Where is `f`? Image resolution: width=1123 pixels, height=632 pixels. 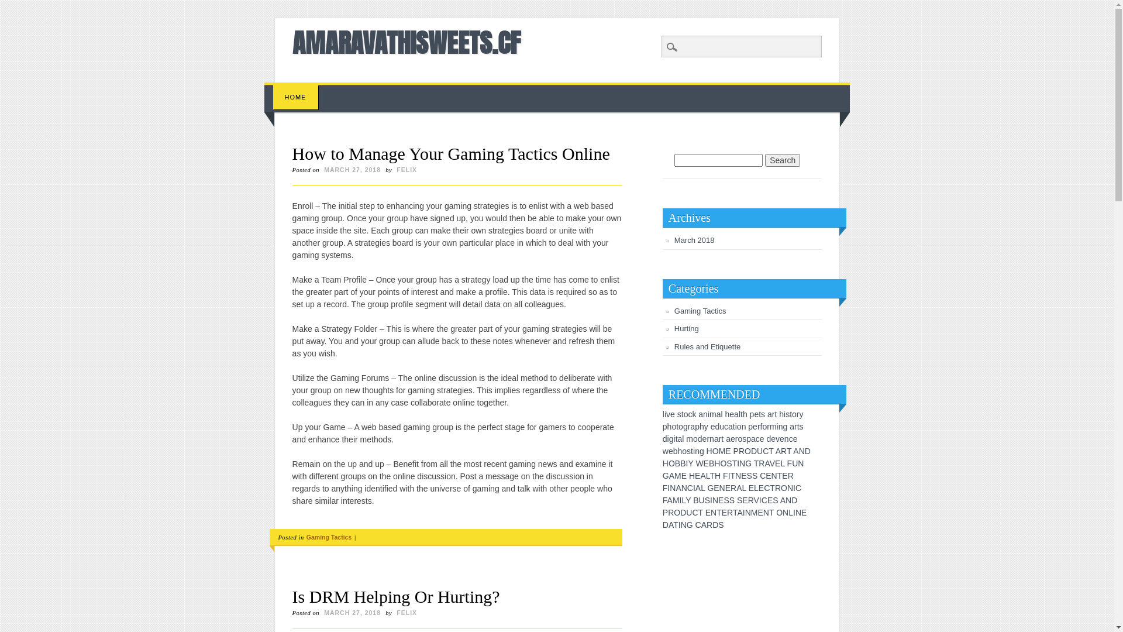 f is located at coordinates (762, 427).